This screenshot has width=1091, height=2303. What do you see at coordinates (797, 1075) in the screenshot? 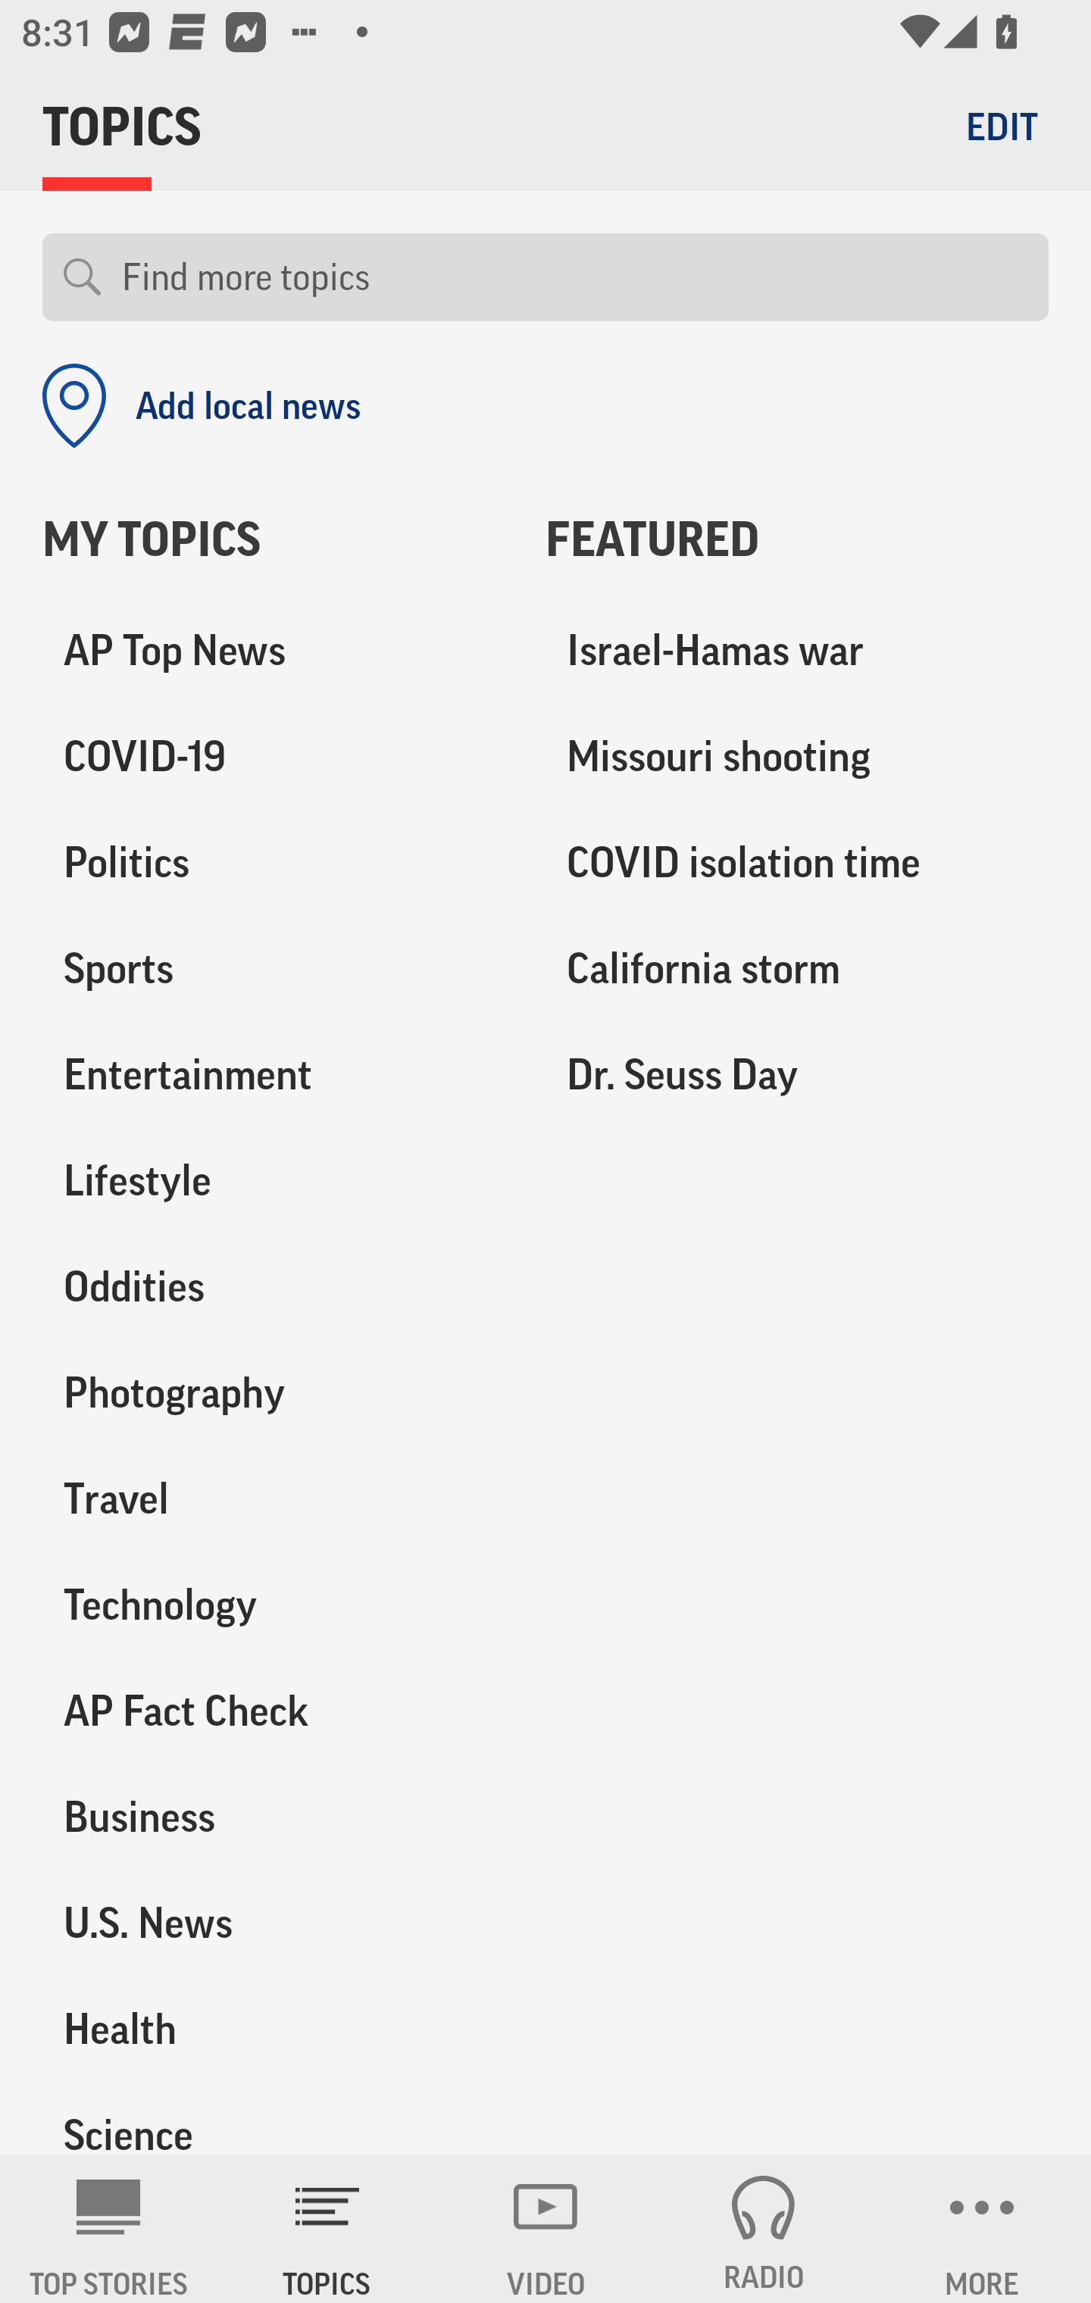
I see `Dr. Seuss Day` at bounding box center [797, 1075].